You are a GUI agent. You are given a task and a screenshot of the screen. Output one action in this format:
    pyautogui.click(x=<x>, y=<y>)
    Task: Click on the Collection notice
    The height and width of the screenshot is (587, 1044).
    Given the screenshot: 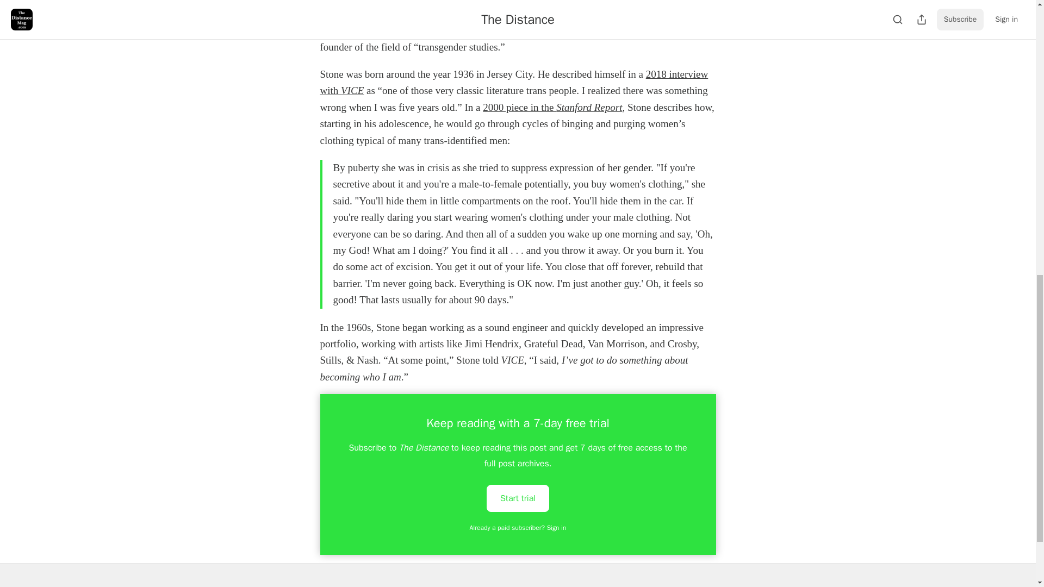 What is the action you would take?
    pyautogui.click(x=582, y=586)
    